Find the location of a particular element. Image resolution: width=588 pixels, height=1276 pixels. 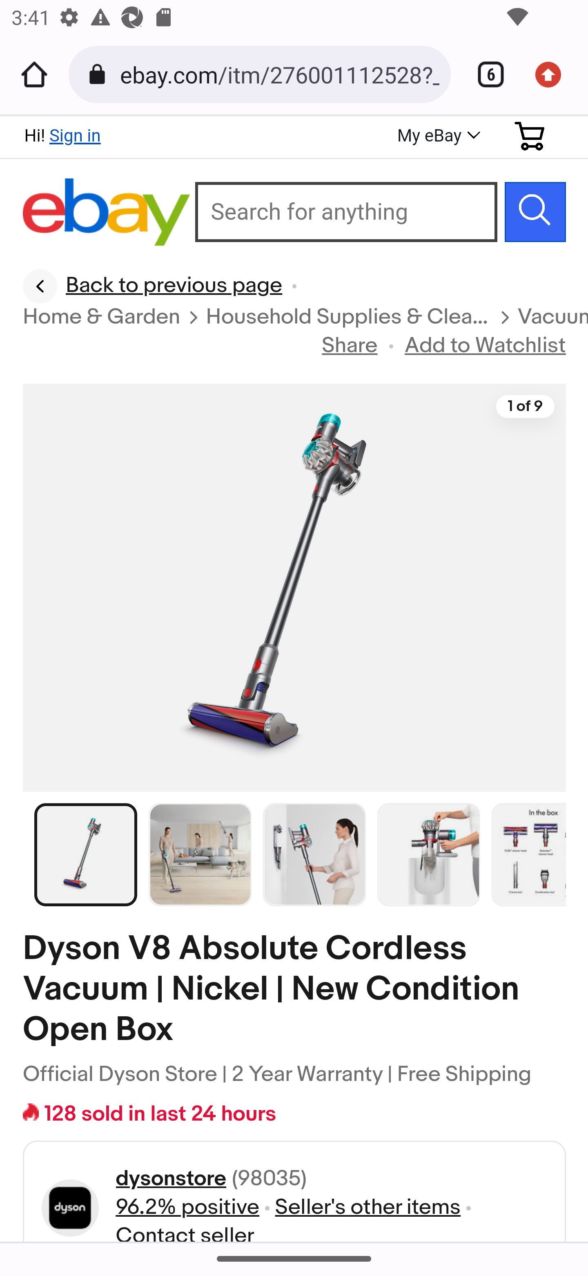

Add to Watchlist is located at coordinates (486, 346).